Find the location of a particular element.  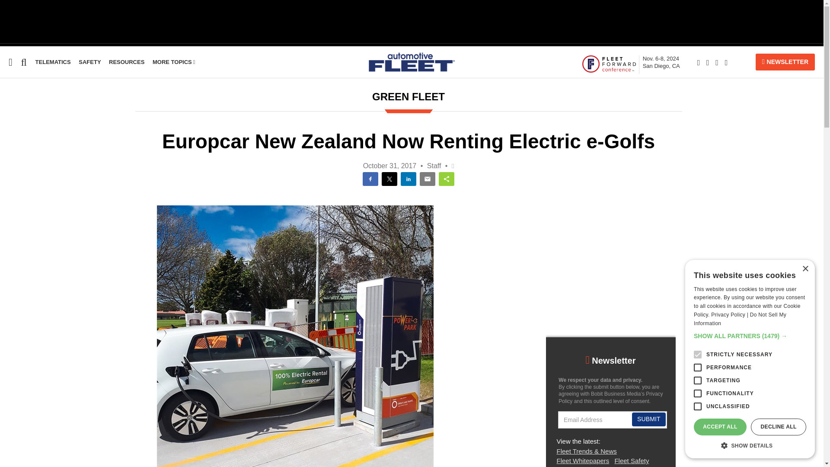

Nov. 6-8, 2024 is located at coordinates (661, 62).